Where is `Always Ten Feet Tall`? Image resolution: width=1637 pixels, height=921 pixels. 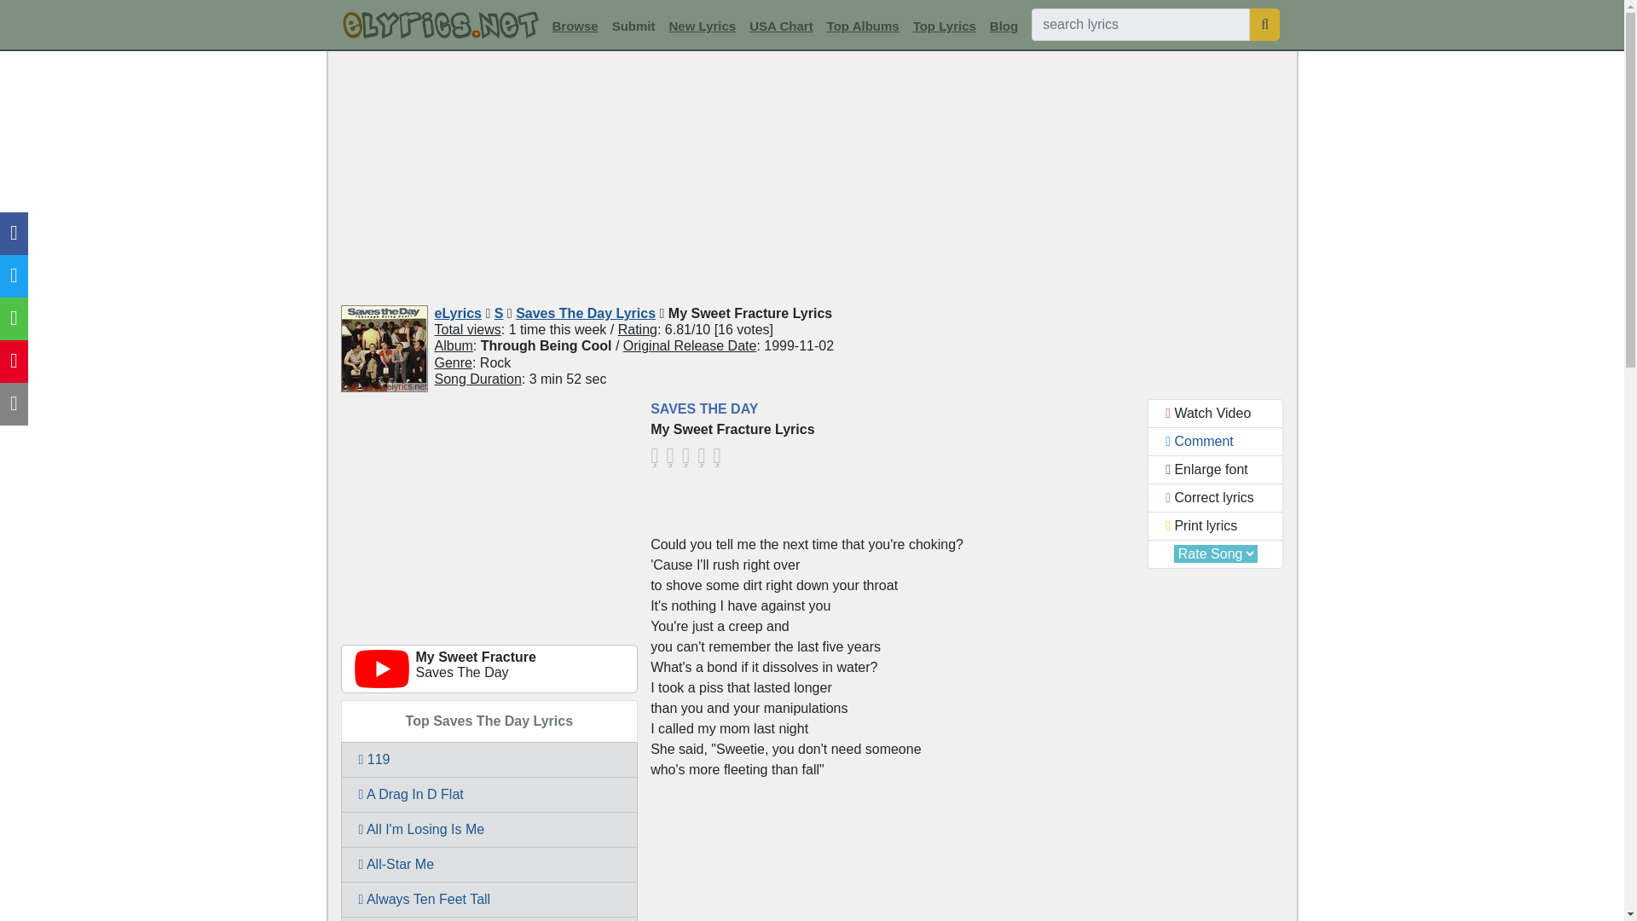
Always Ten Feet Tall is located at coordinates (489, 899).